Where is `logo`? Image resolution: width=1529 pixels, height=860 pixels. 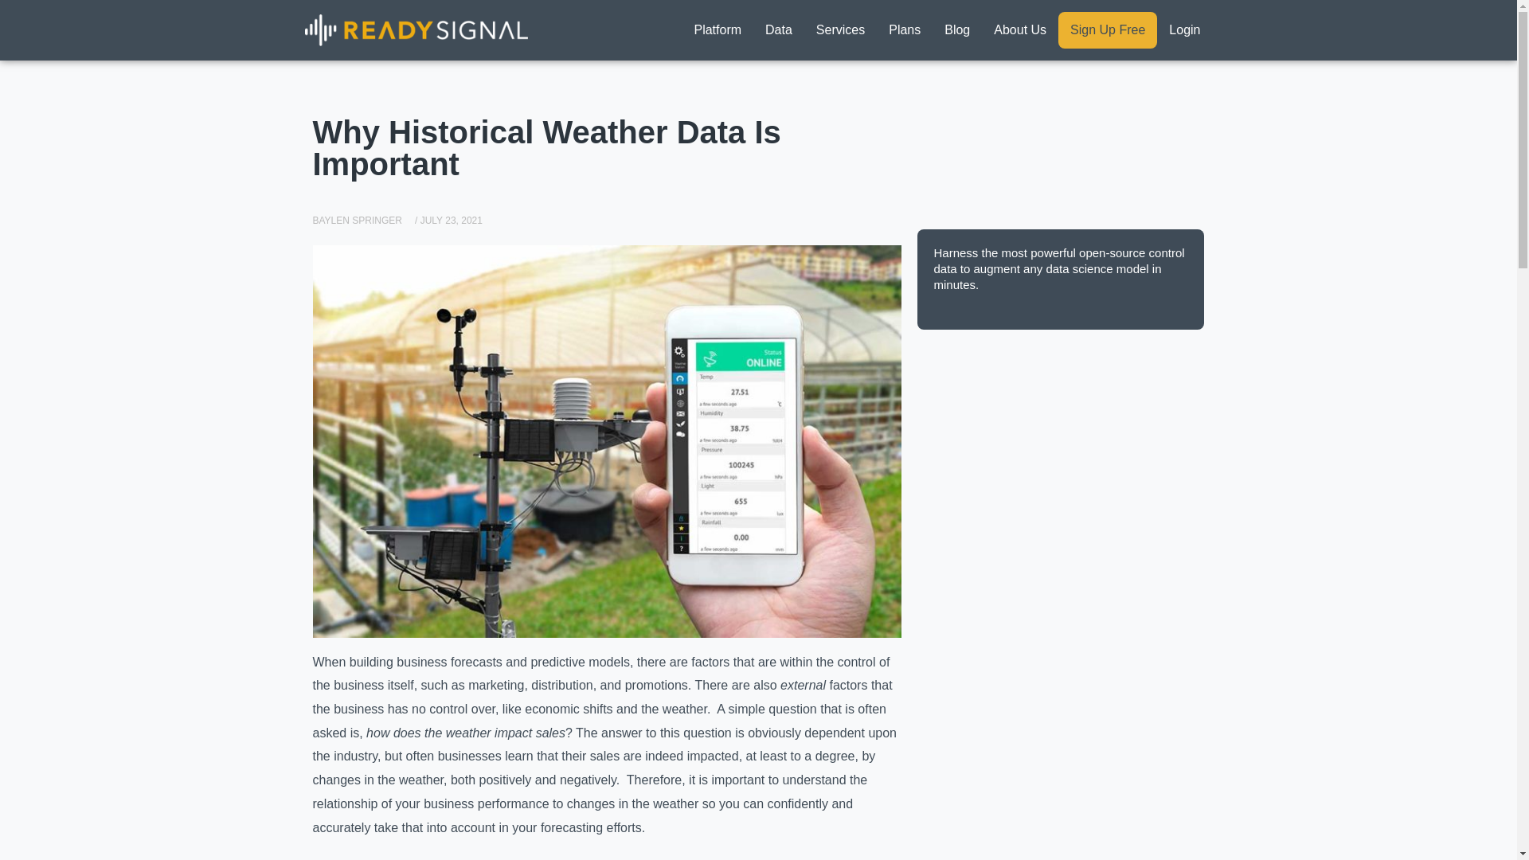 logo is located at coordinates (416, 30).